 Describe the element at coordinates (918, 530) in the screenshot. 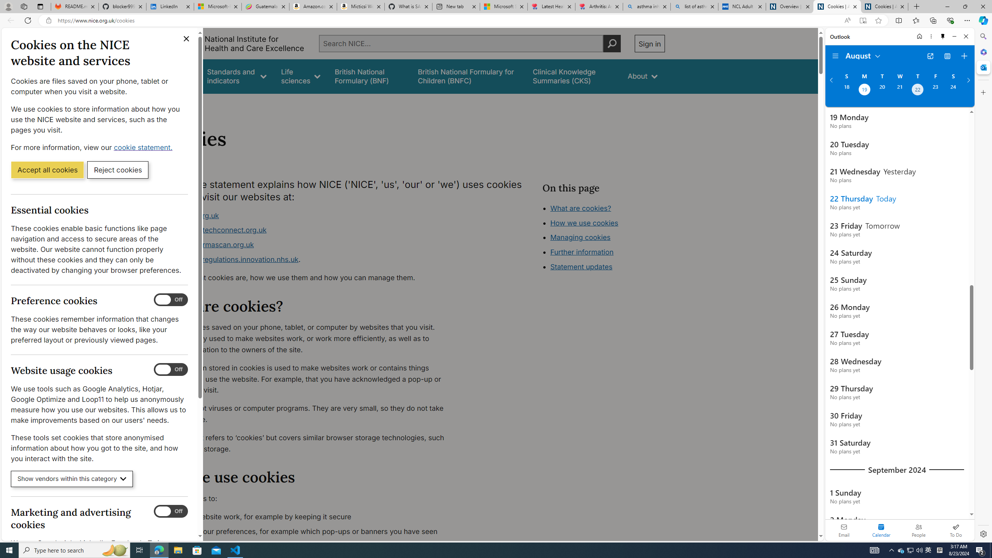

I see `People` at that location.